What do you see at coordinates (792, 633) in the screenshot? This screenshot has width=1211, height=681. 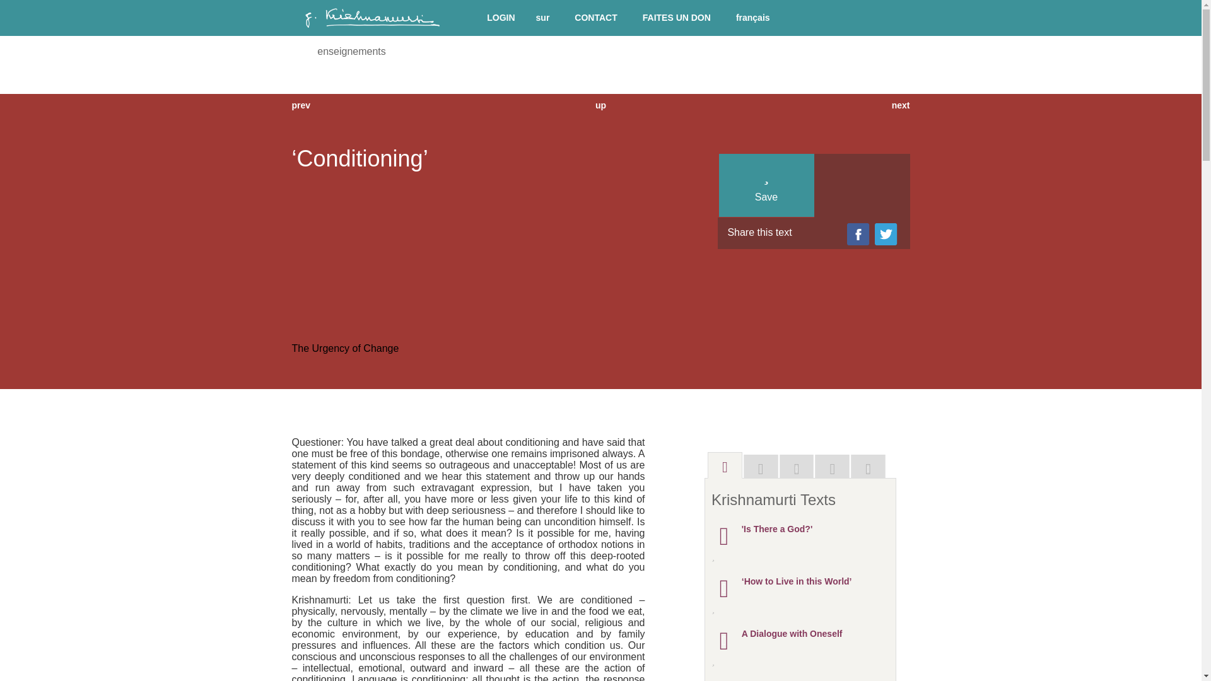 I see `A Dialogue with Oneself` at bounding box center [792, 633].